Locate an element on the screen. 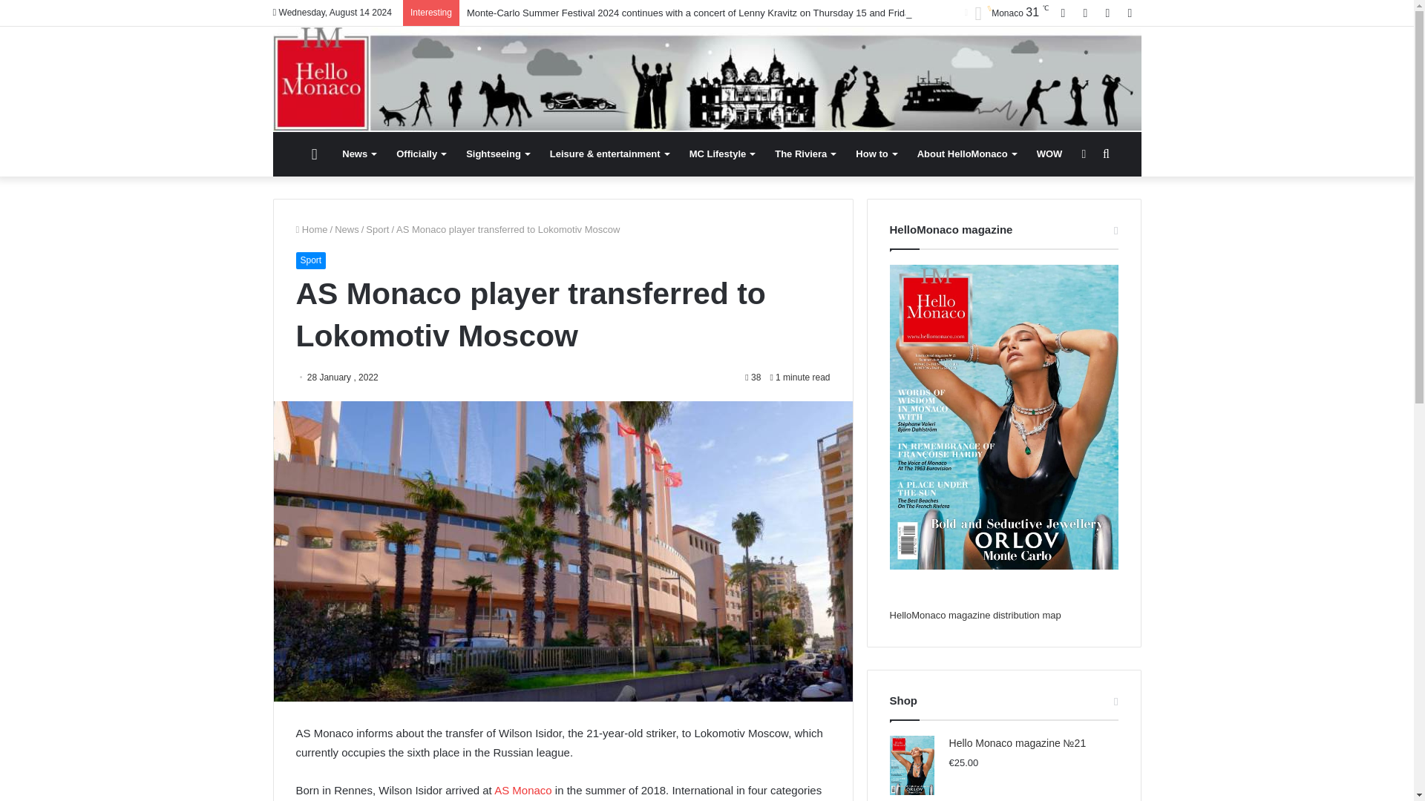 This screenshot has height=801, width=1425. Scattered Clouds is located at coordinates (1006, 13).